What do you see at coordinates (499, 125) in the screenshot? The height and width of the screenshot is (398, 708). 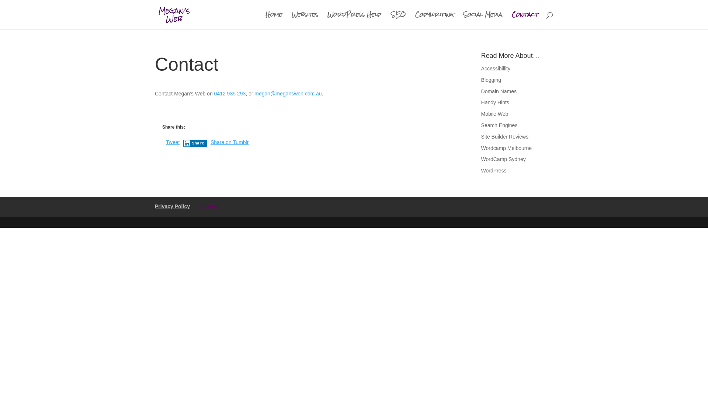 I see `Search Engines` at bounding box center [499, 125].